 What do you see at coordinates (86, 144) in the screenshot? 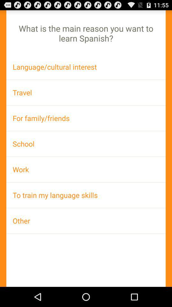
I see `swipe to the school app` at bounding box center [86, 144].